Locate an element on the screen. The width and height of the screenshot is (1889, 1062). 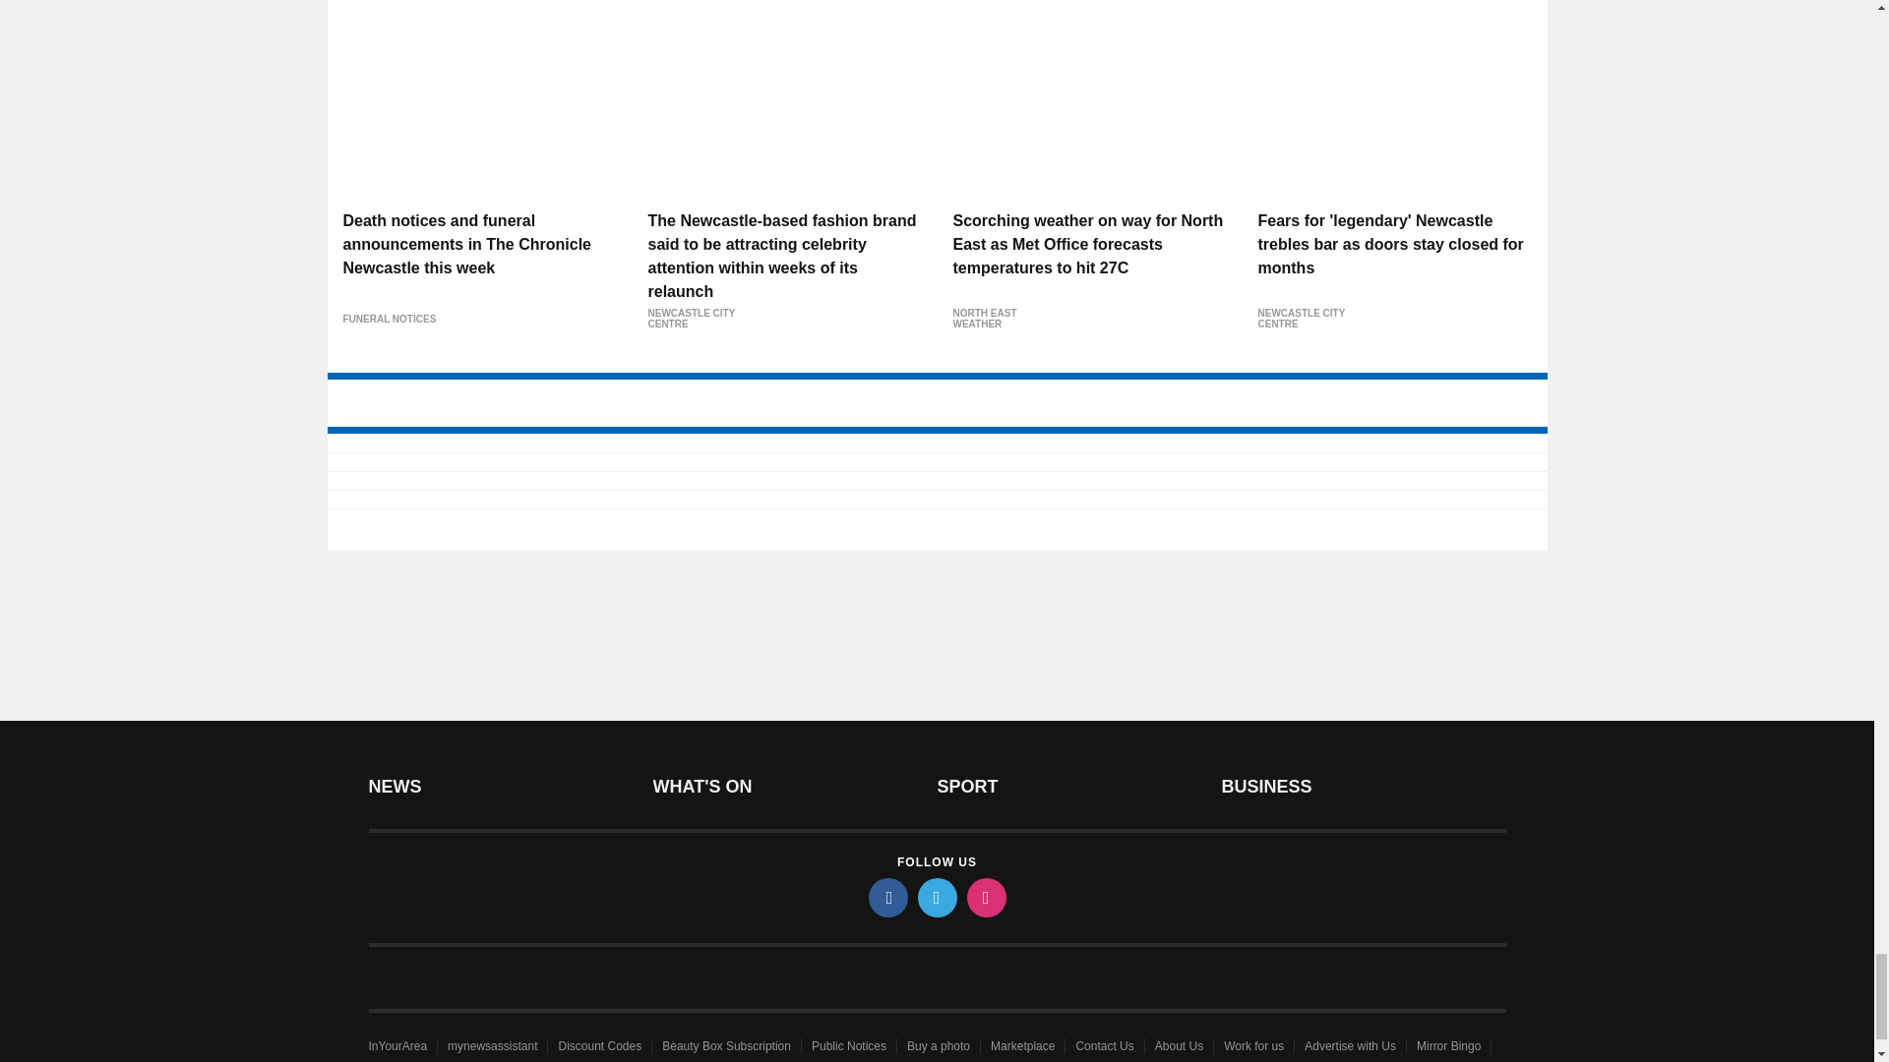
instagram is located at coordinates (985, 898).